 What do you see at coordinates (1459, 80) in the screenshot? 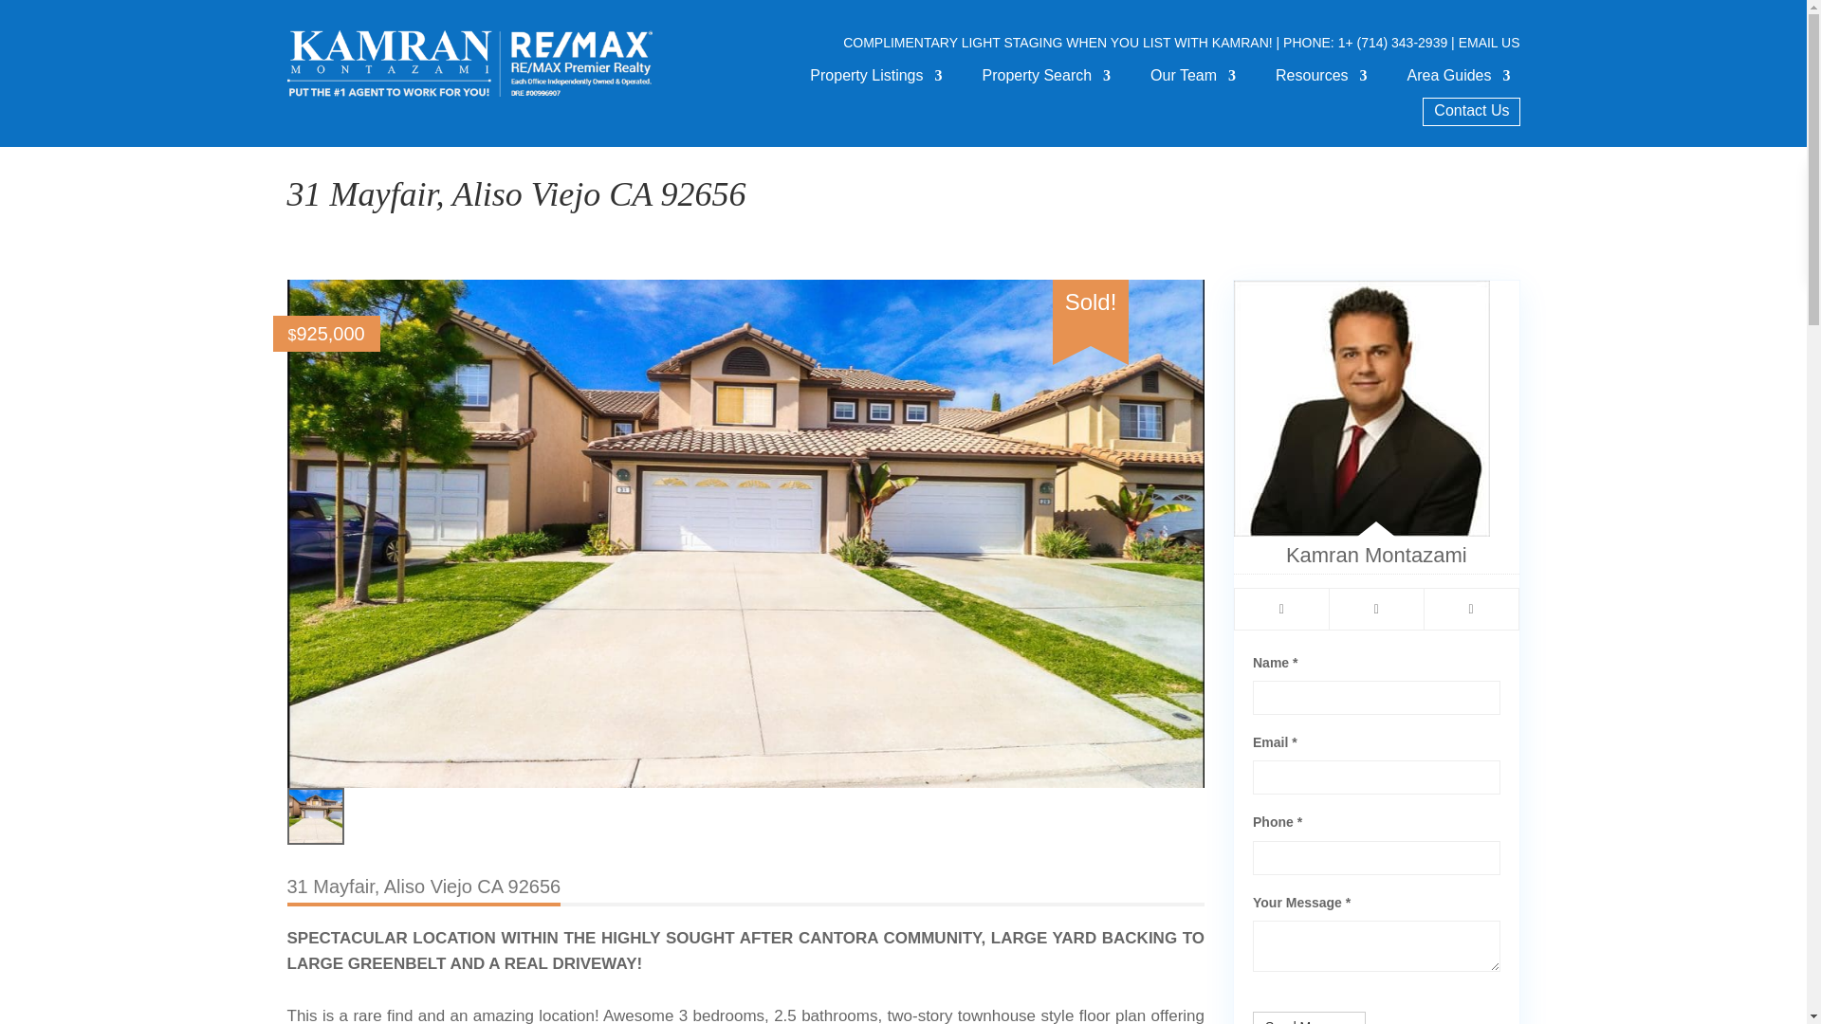
I see `Area Guides` at bounding box center [1459, 80].